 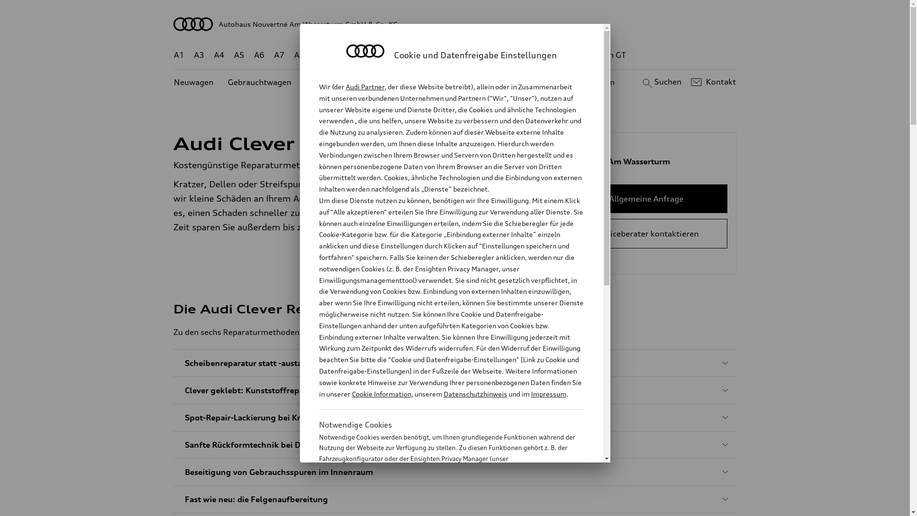 I want to click on Allgemeine Anfrage, so click(x=647, y=199).